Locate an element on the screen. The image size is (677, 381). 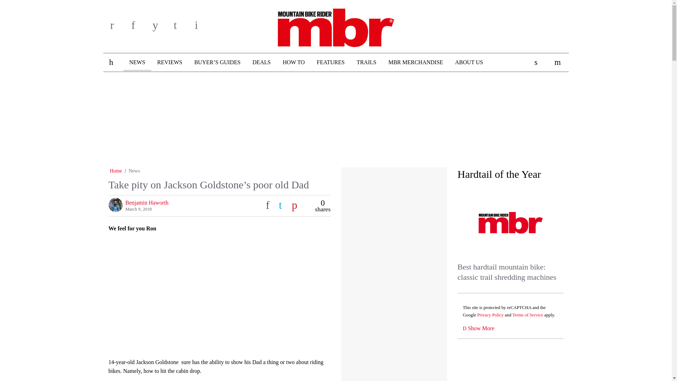
REVIEWS is located at coordinates (169, 62).